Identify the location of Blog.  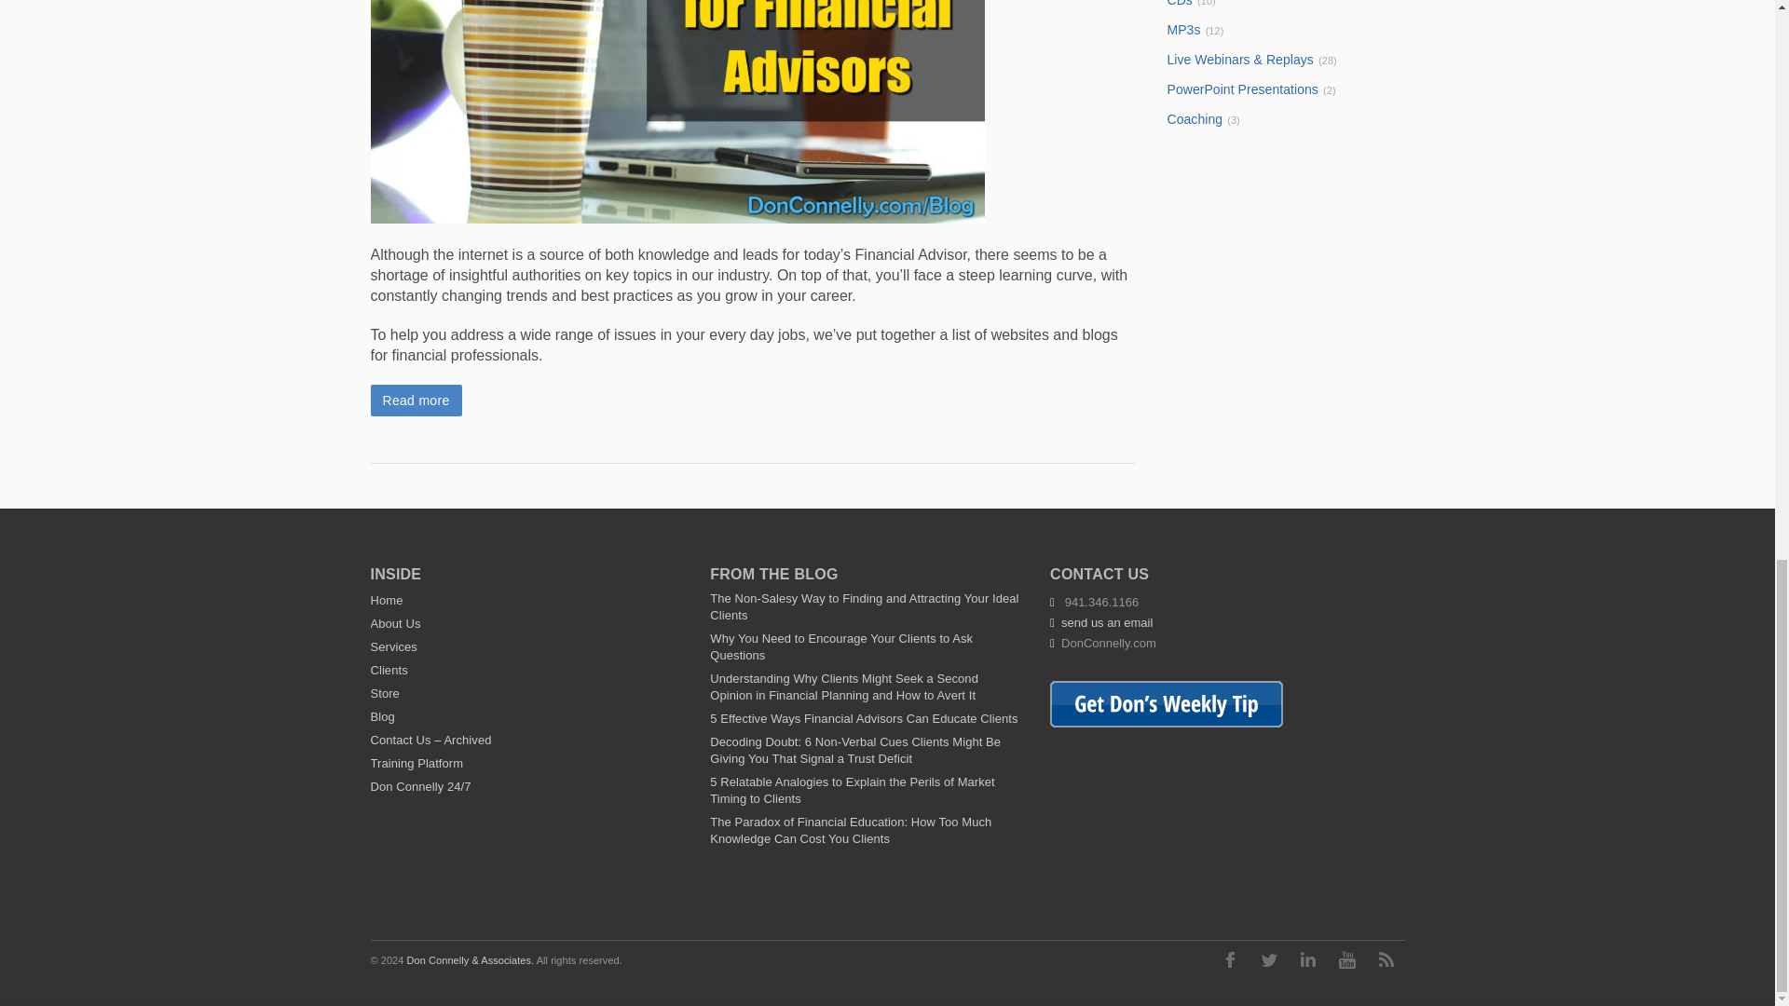
(382, 716).